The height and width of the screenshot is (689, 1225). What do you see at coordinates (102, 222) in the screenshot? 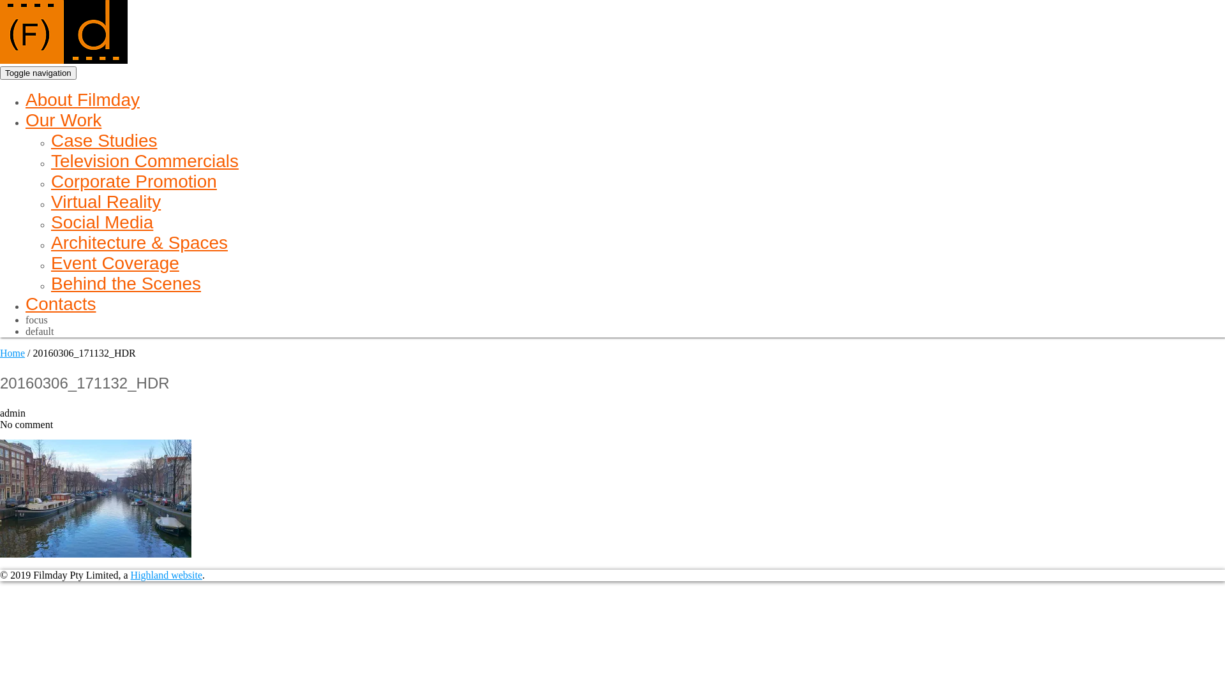
I see `Social Media` at bounding box center [102, 222].